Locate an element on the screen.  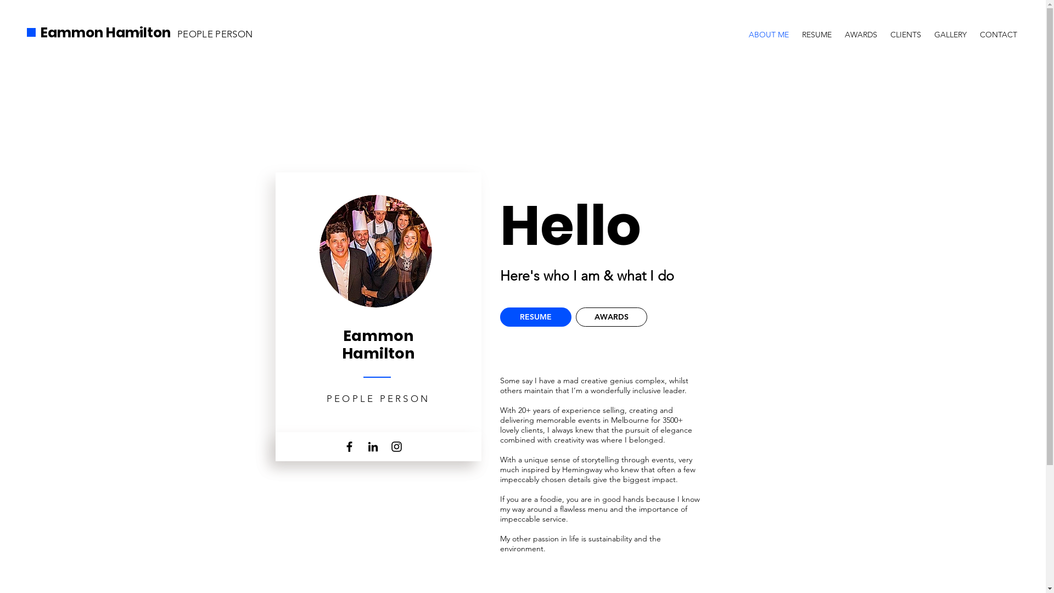
CONTACT is located at coordinates (999, 30).